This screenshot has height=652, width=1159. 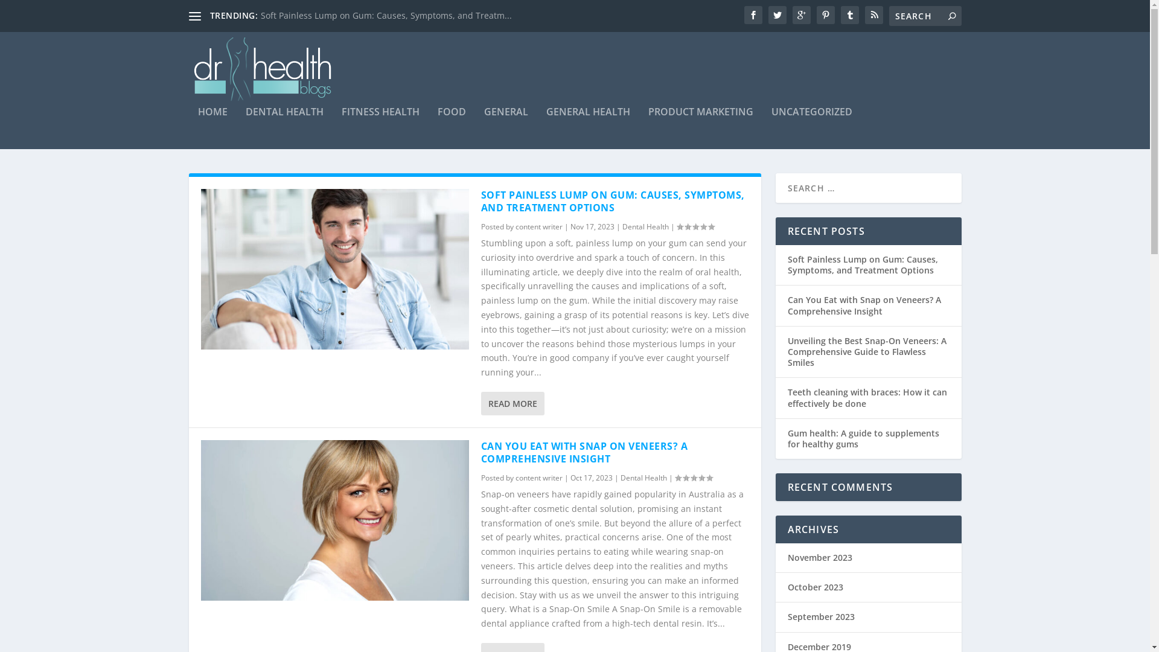 I want to click on October 2023, so click(x=815, y=587).